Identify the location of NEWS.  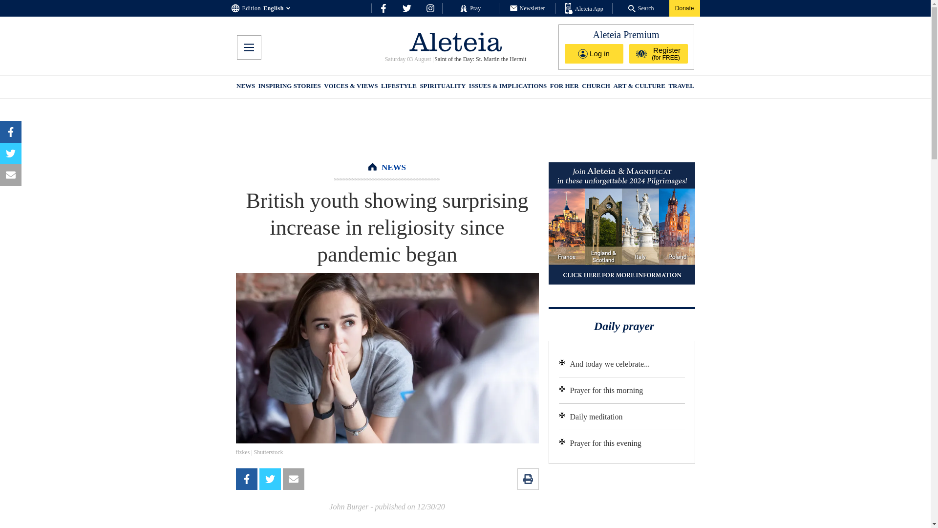
(394, 167).